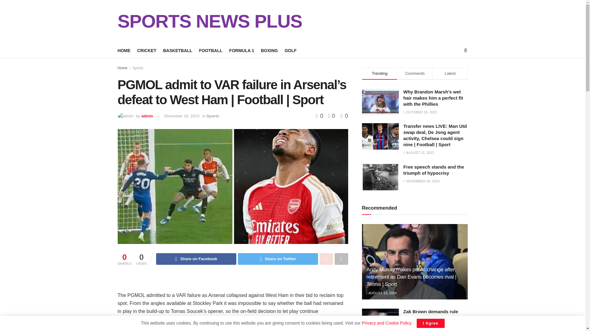  I want to click on Sports, so click(138, 68).